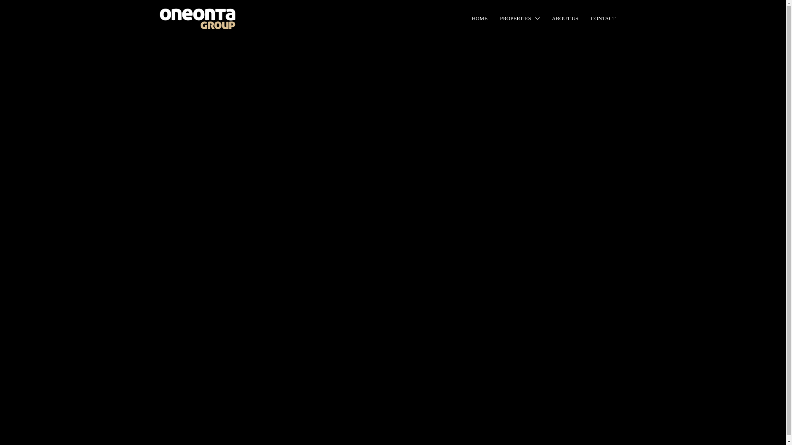  What do you see at coordinates (520, 19) in the screenshot?
I see `PROPERTIES` at bounding box center [520, 19].